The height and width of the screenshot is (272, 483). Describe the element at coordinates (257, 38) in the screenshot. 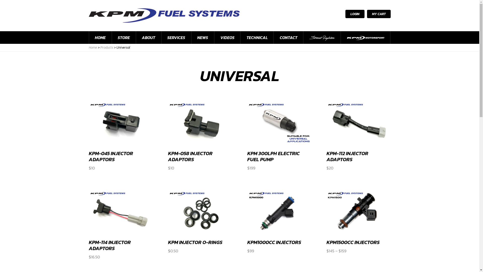

I see `TECHNICAL` at that location.